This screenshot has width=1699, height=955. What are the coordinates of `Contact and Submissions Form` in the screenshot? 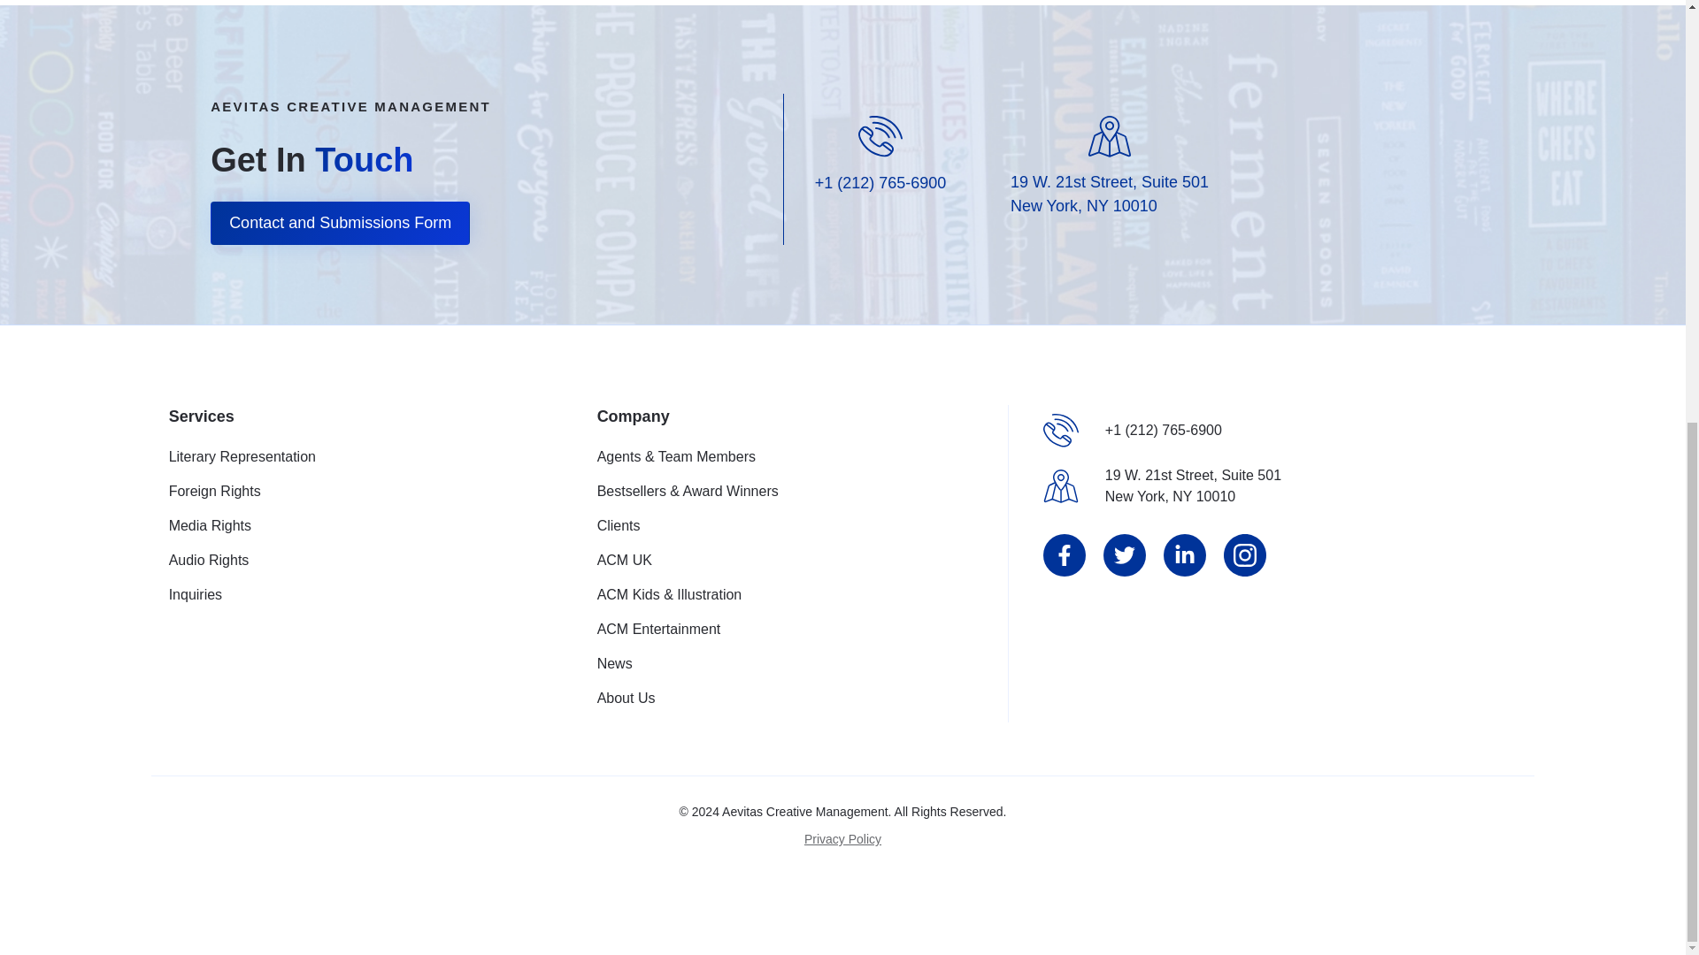 It's located at (340, 223).